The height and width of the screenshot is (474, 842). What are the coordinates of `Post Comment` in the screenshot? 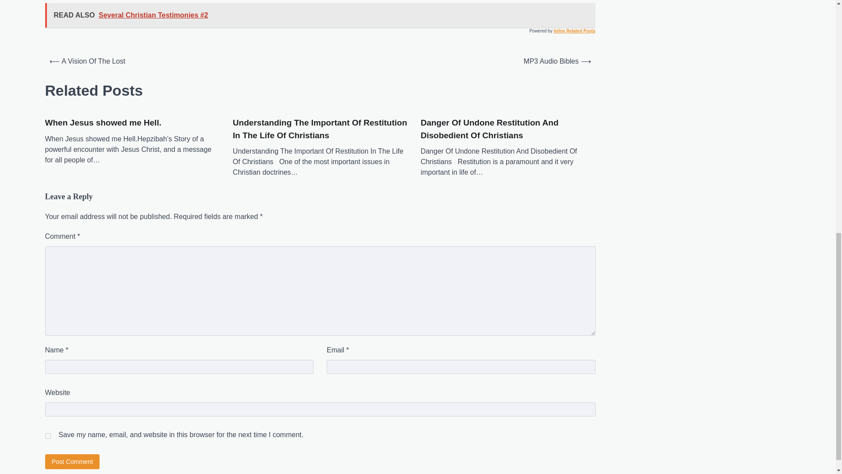 It's located at (72, 461).